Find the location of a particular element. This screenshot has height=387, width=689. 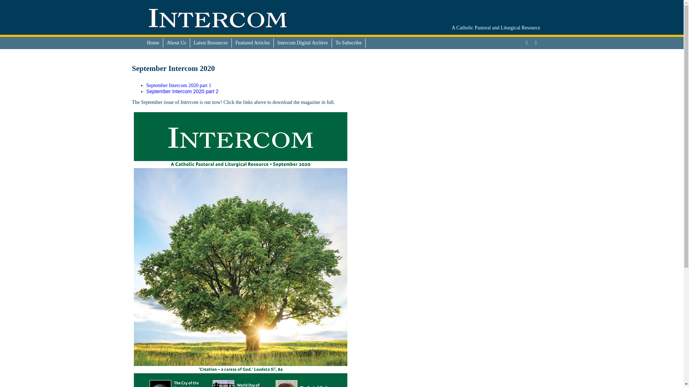

Featured Articles is located at coordinates (253, 43).